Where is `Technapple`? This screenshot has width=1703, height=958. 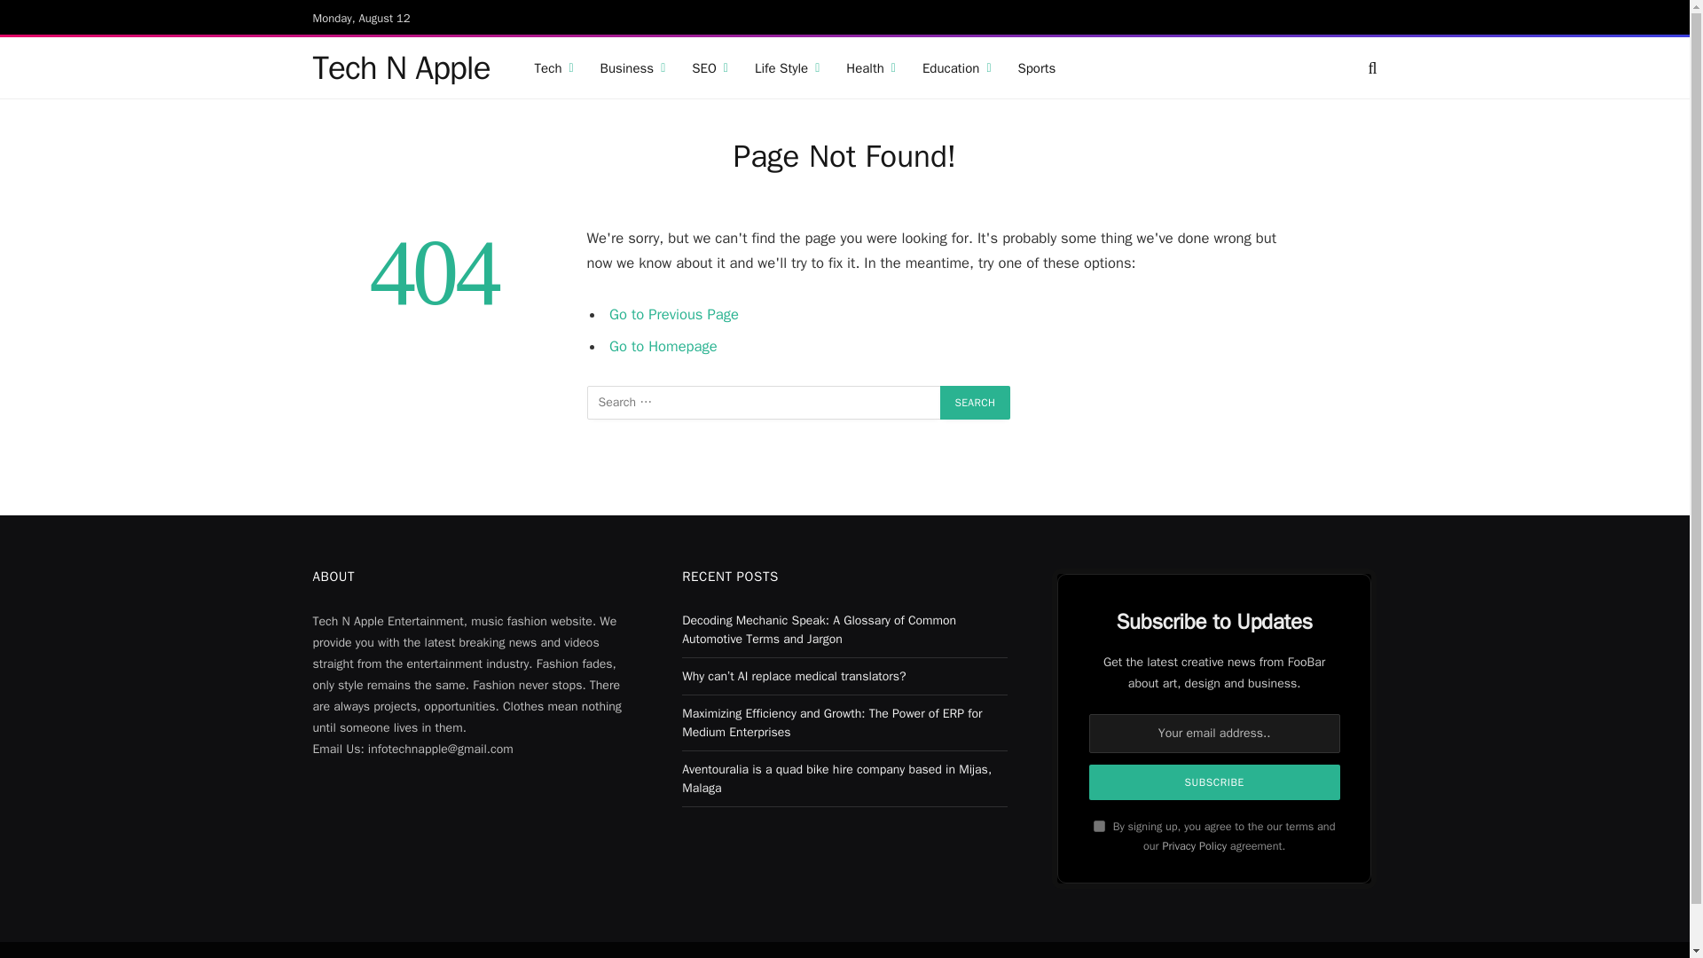
Technapple is located at coordinates (401, 67).